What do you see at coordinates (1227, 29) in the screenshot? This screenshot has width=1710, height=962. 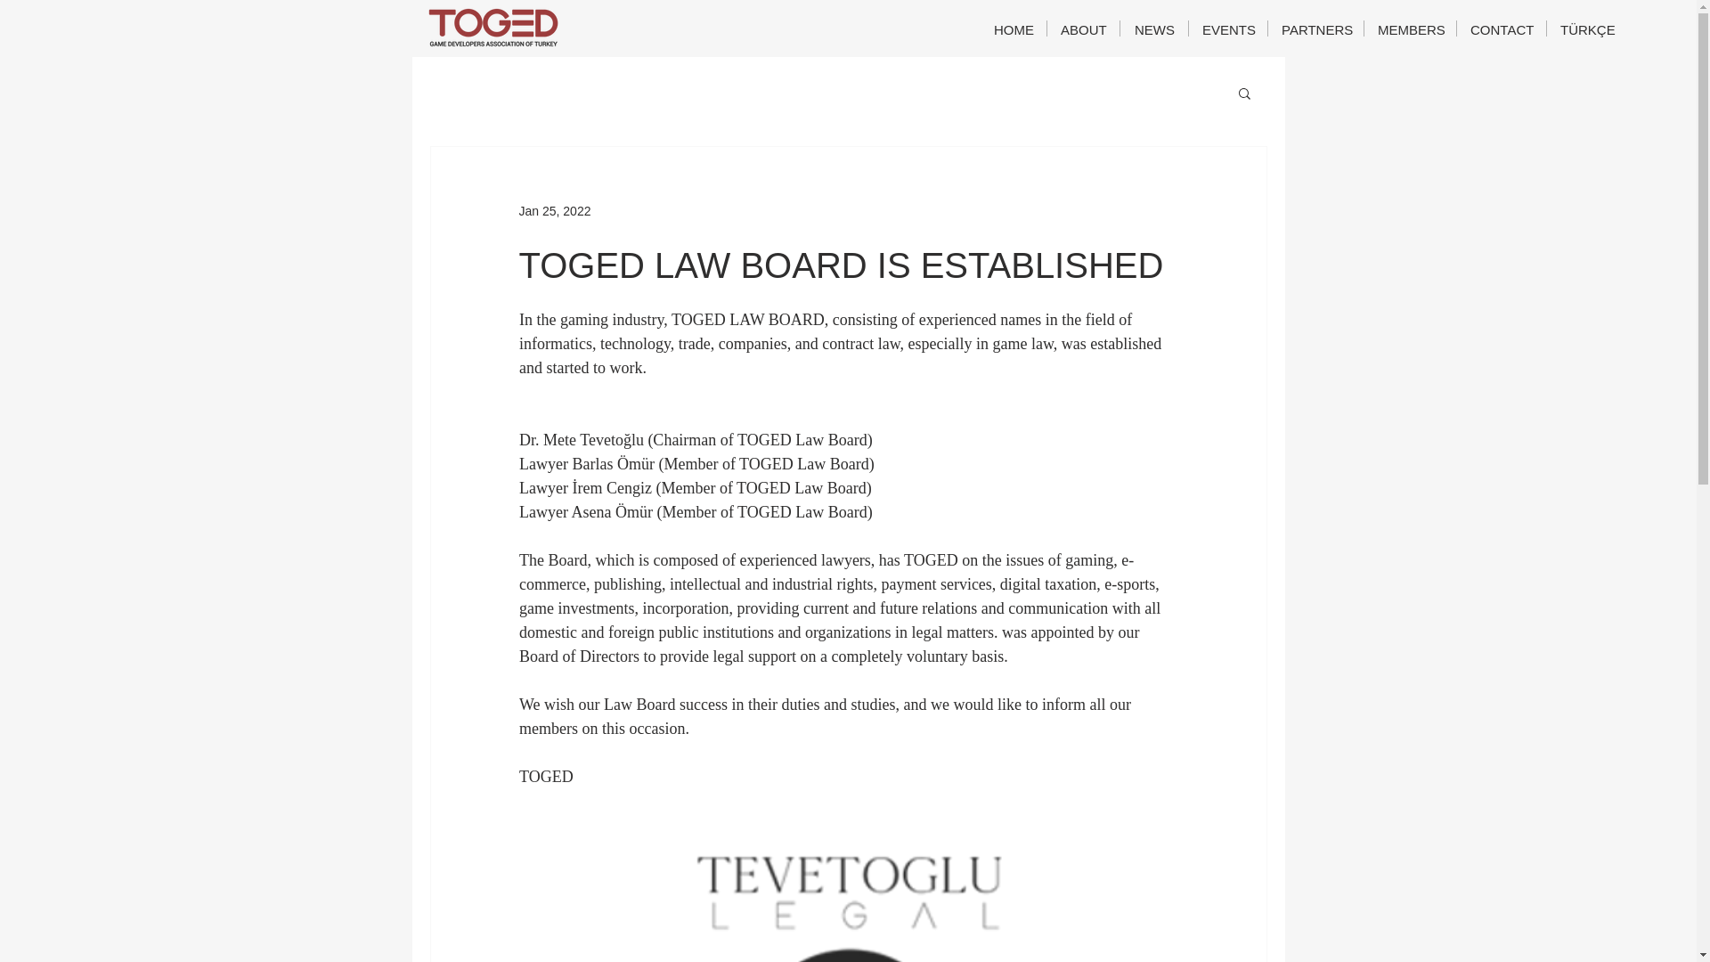 I see `EVENTS` at bounding box center [1227, 29].